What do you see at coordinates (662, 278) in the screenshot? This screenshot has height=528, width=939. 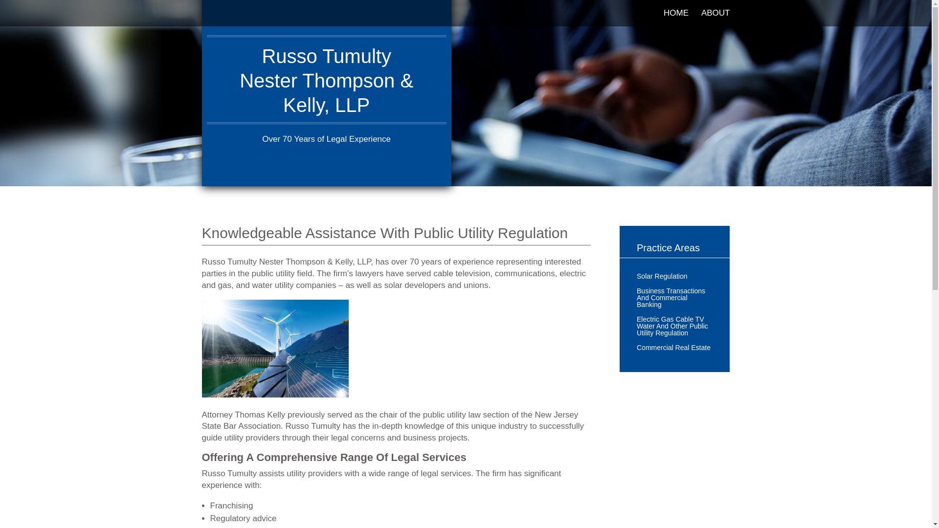 I see `Solar Regulation` at bounding box center [662, 278].